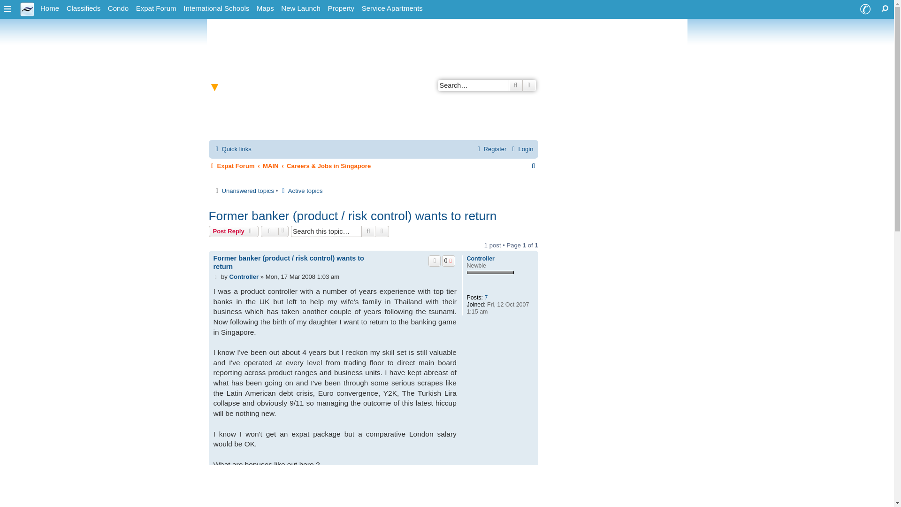 Image resolution: width=901 pixels, height=507 pixels. What do you see at coordinates (118, 8) in the screenshot?
I see `Singapore Condo Directory` at bounding box center [118, 8].